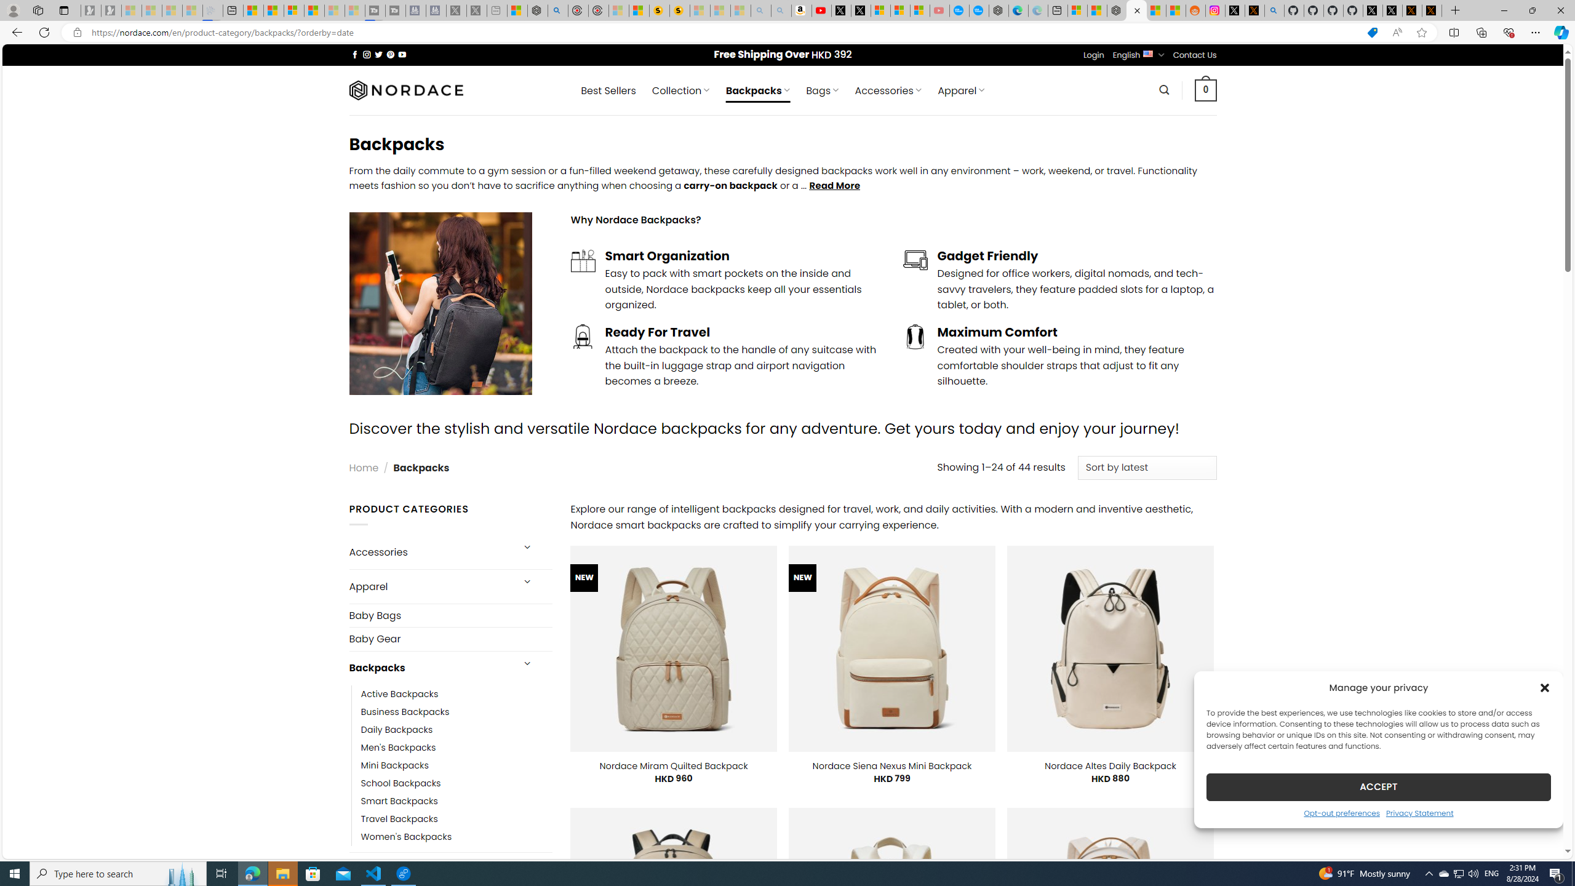 Image resolution: width=1575 pixels, height=886 pixels. I want to click on Microsoft account | Microsoft Account Privacy Settings, so click(1078, 10).